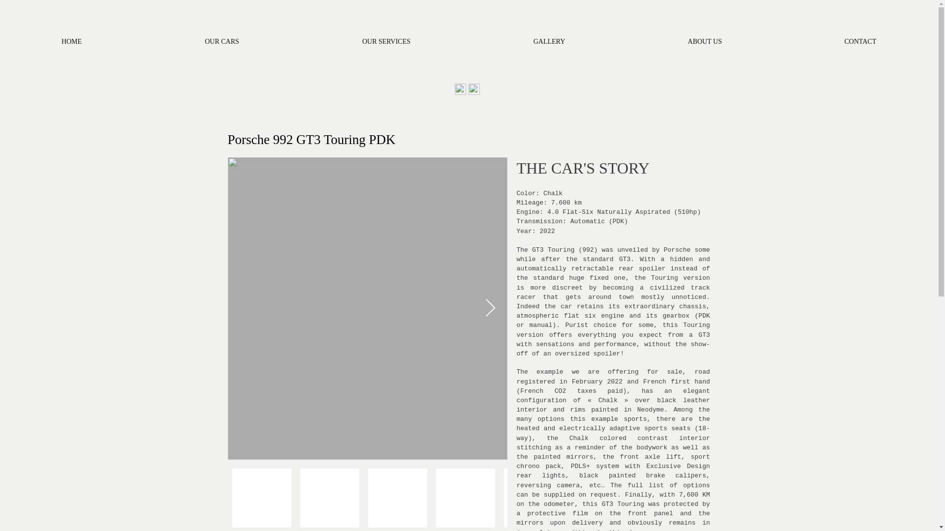  I want to click on OUR SERVICES, so click(386, 40).